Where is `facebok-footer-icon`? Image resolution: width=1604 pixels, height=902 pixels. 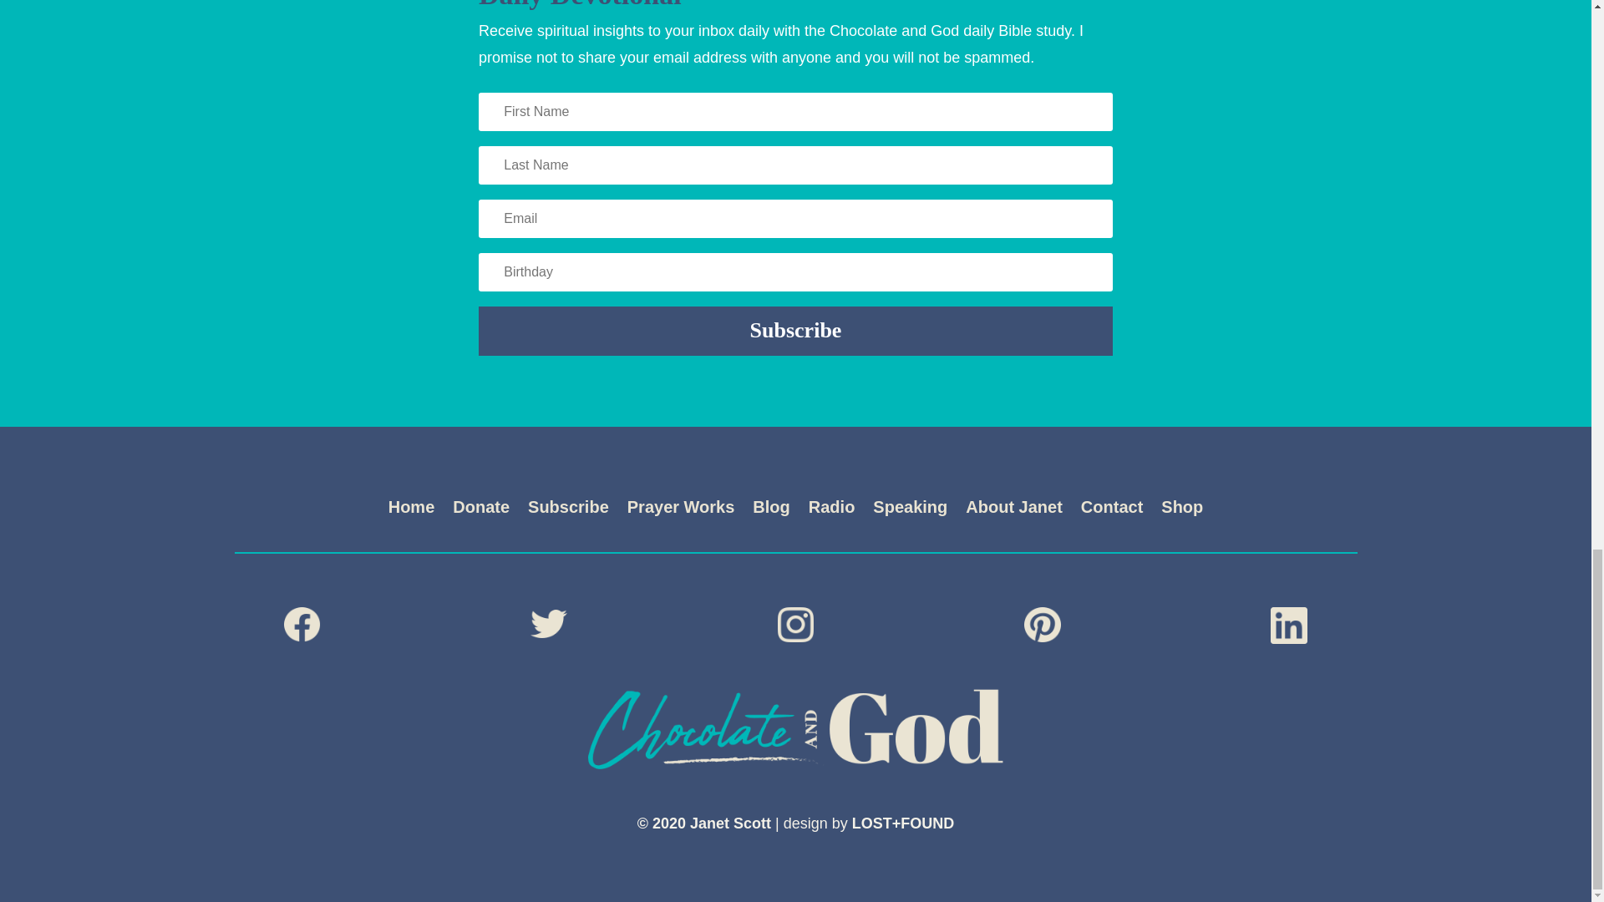 facebok-footer-icon is located at coordinates (302, 624).